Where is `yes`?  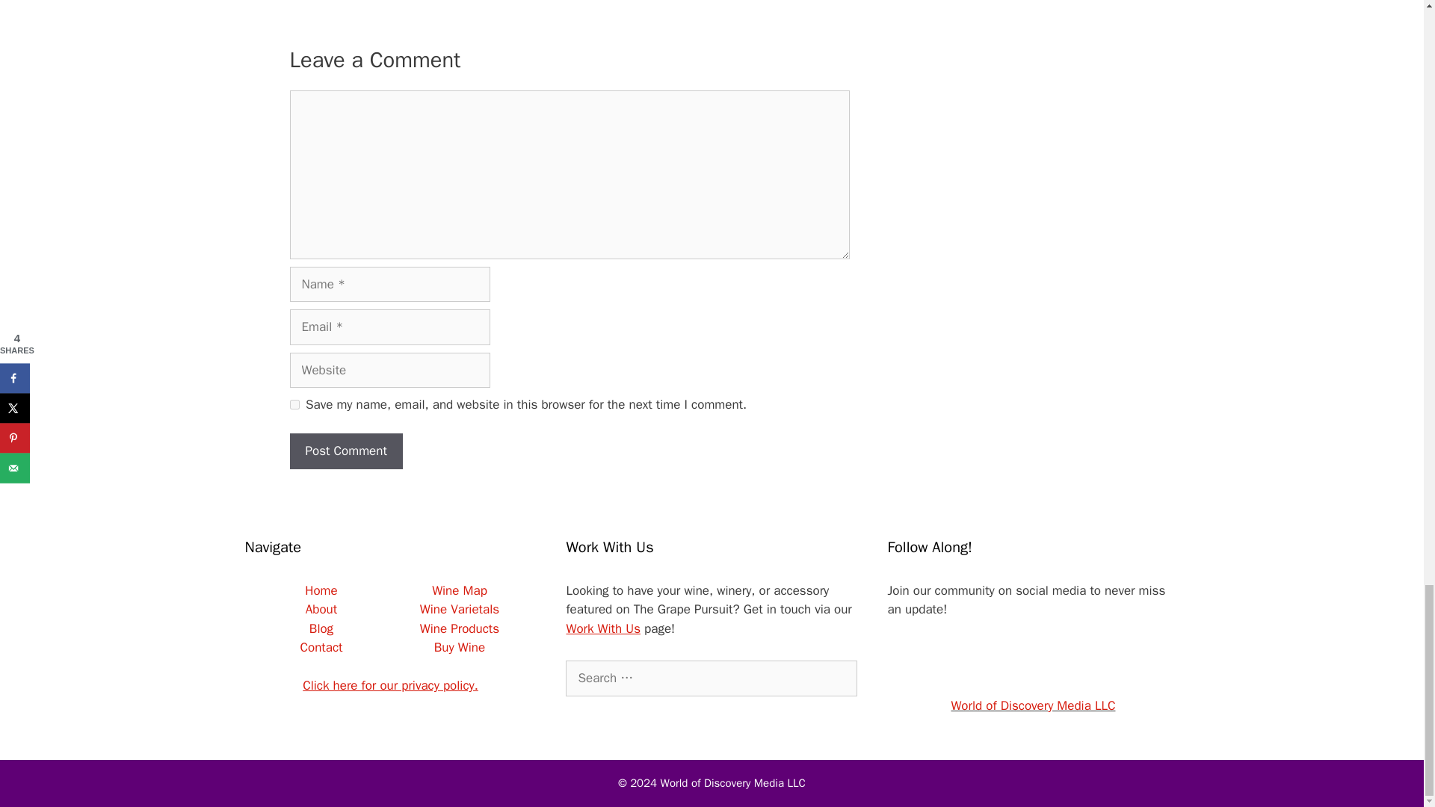
yes is located at coordinates (294, 403).